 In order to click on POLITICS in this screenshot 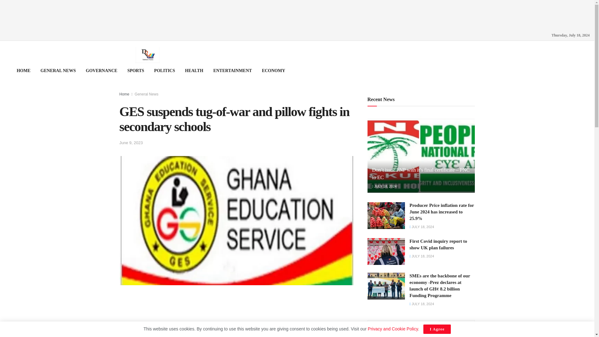, I will do `click(165, 71)`.